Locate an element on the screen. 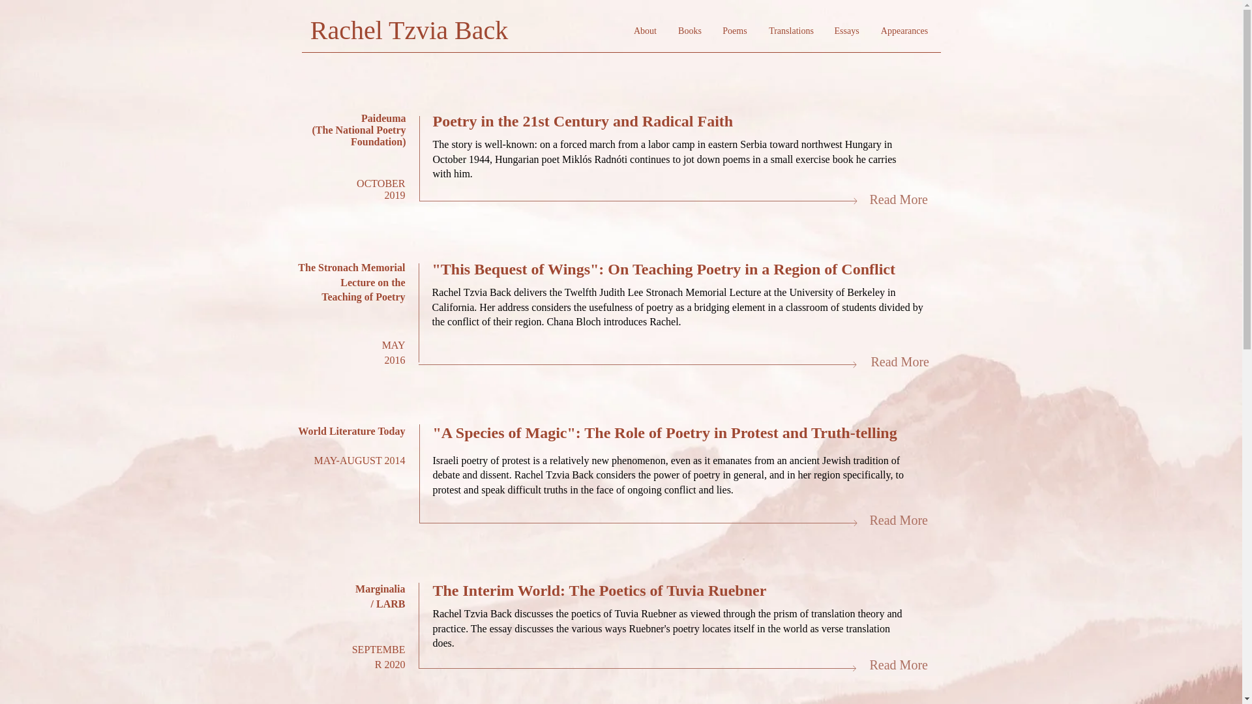 This screenshot has width=1252, height=704. Read More is located at coordinates (899, 665).